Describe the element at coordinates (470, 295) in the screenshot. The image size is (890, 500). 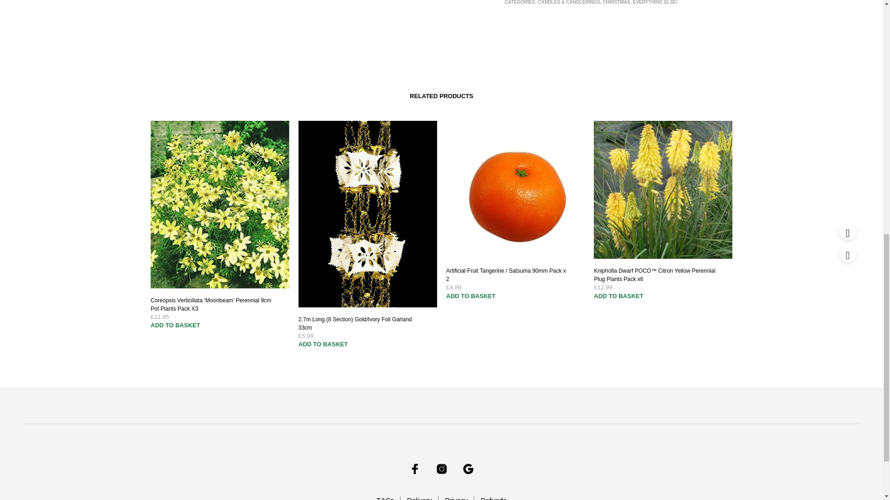
I see `ADD TO BASKET` at that location.